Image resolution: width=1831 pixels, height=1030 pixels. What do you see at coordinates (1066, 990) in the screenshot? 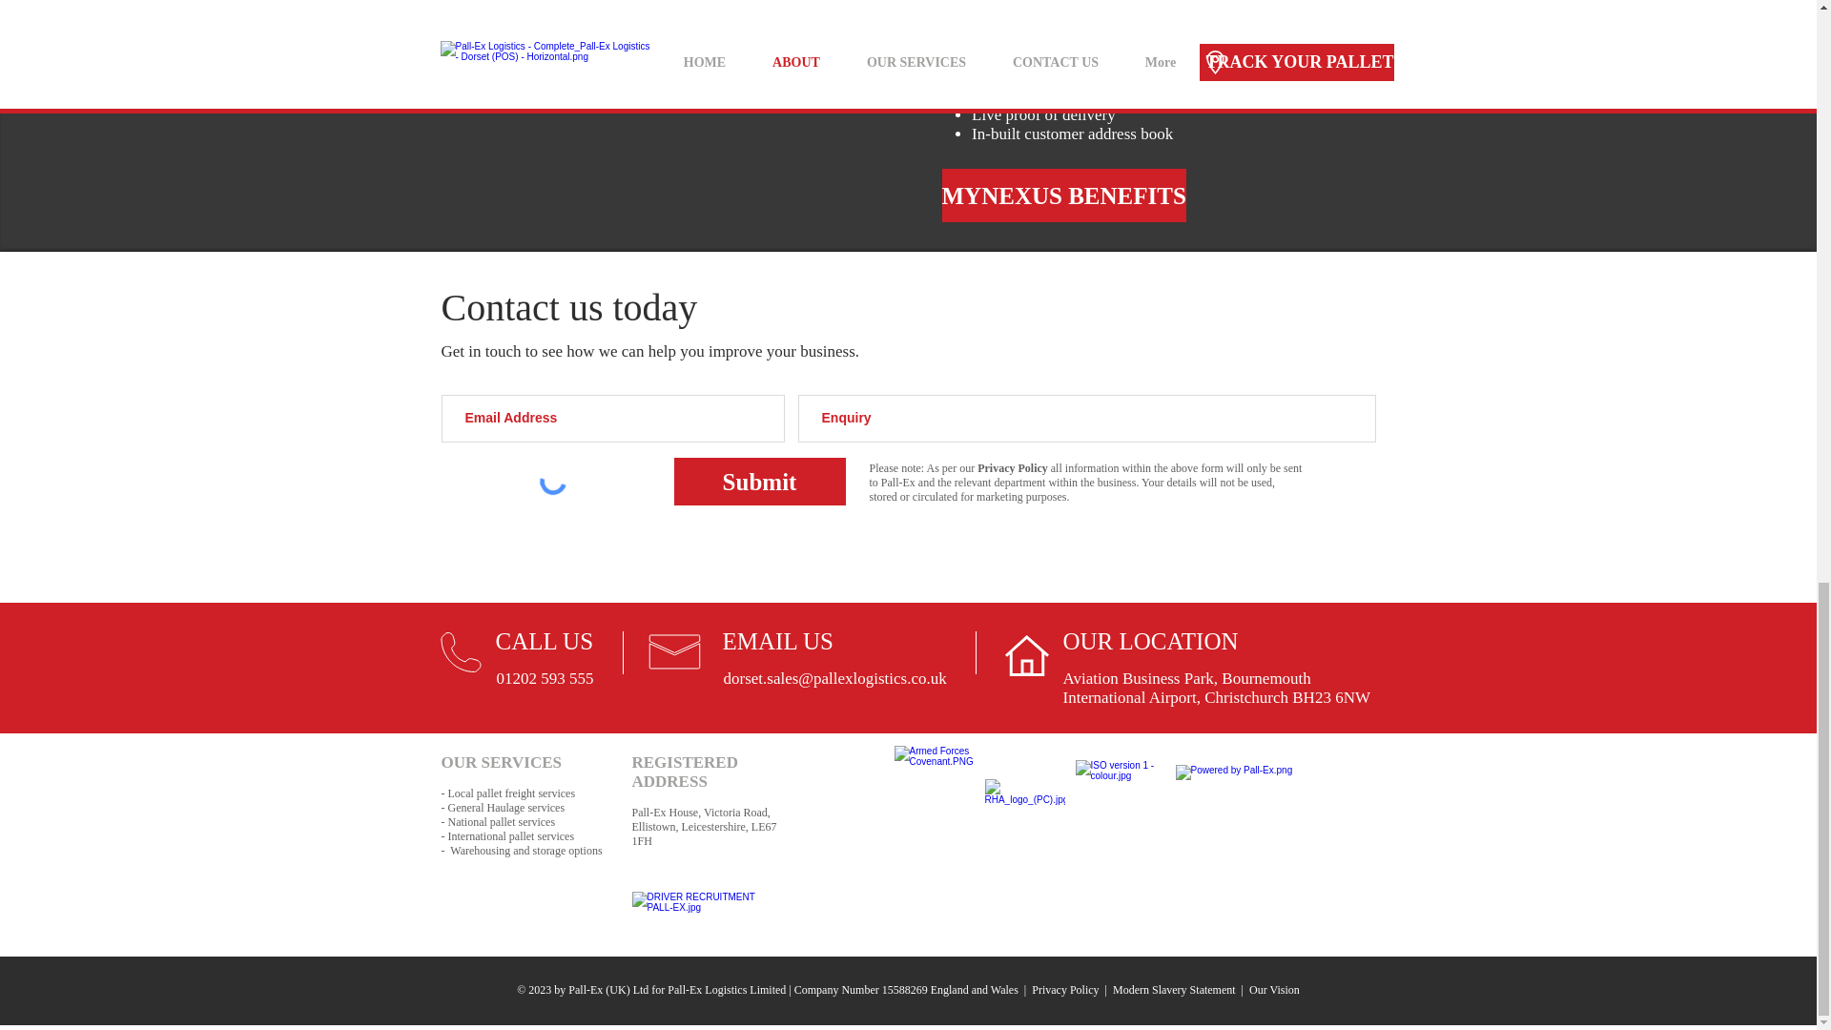
I see `Privacy Policy ` at bounding box center [1066, 990].